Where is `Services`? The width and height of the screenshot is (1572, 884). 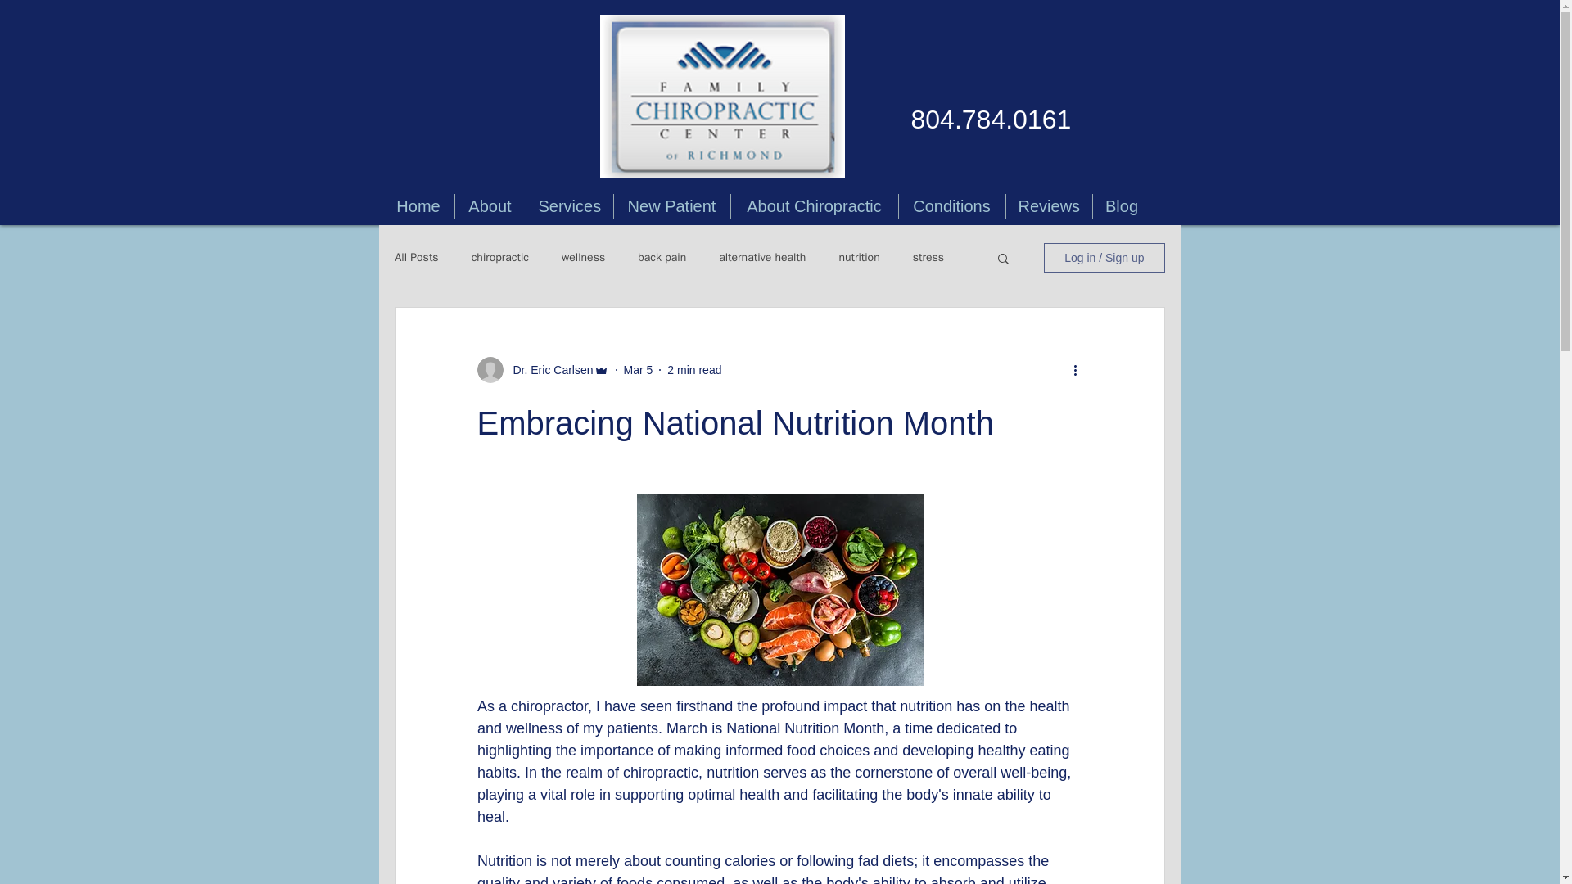
Services is located at coordinates (568, 206).